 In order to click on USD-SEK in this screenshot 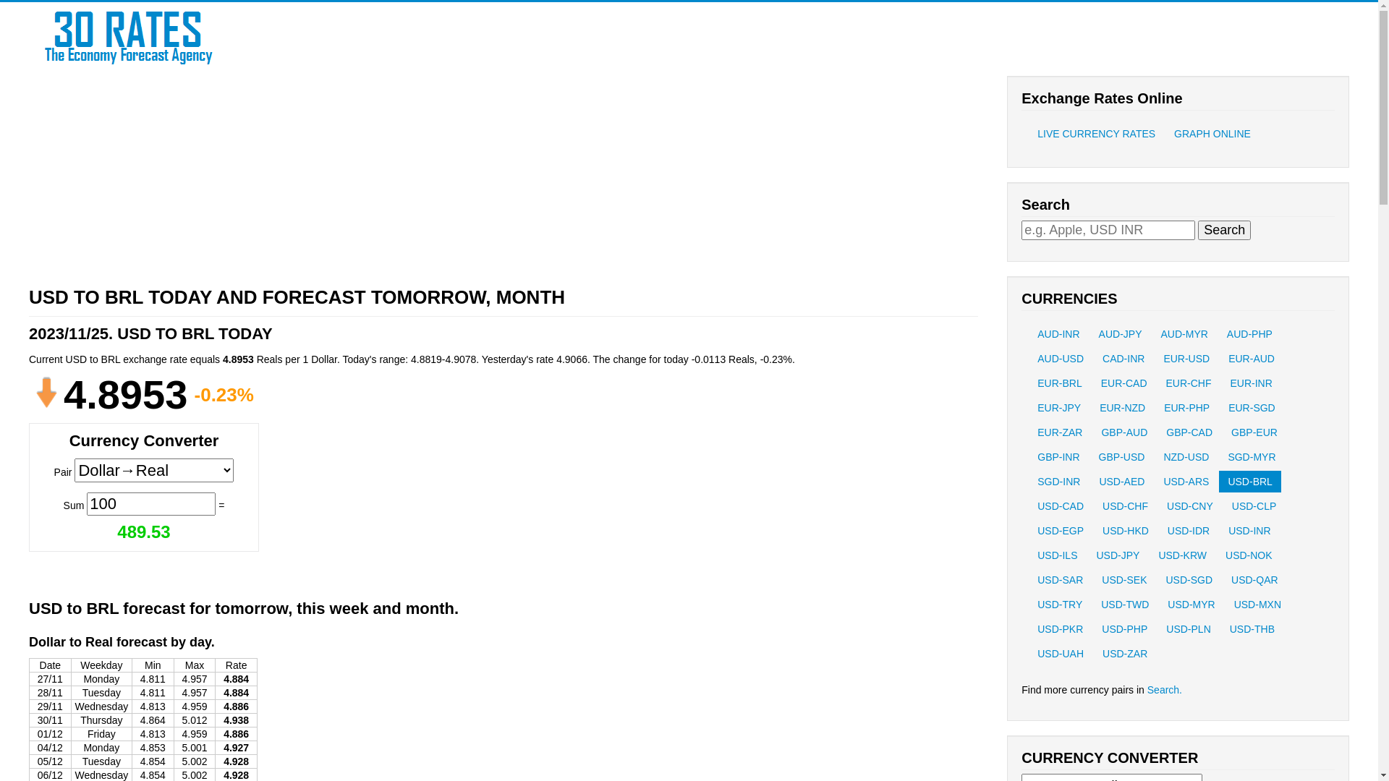, I will do `click(1124, 580)`.